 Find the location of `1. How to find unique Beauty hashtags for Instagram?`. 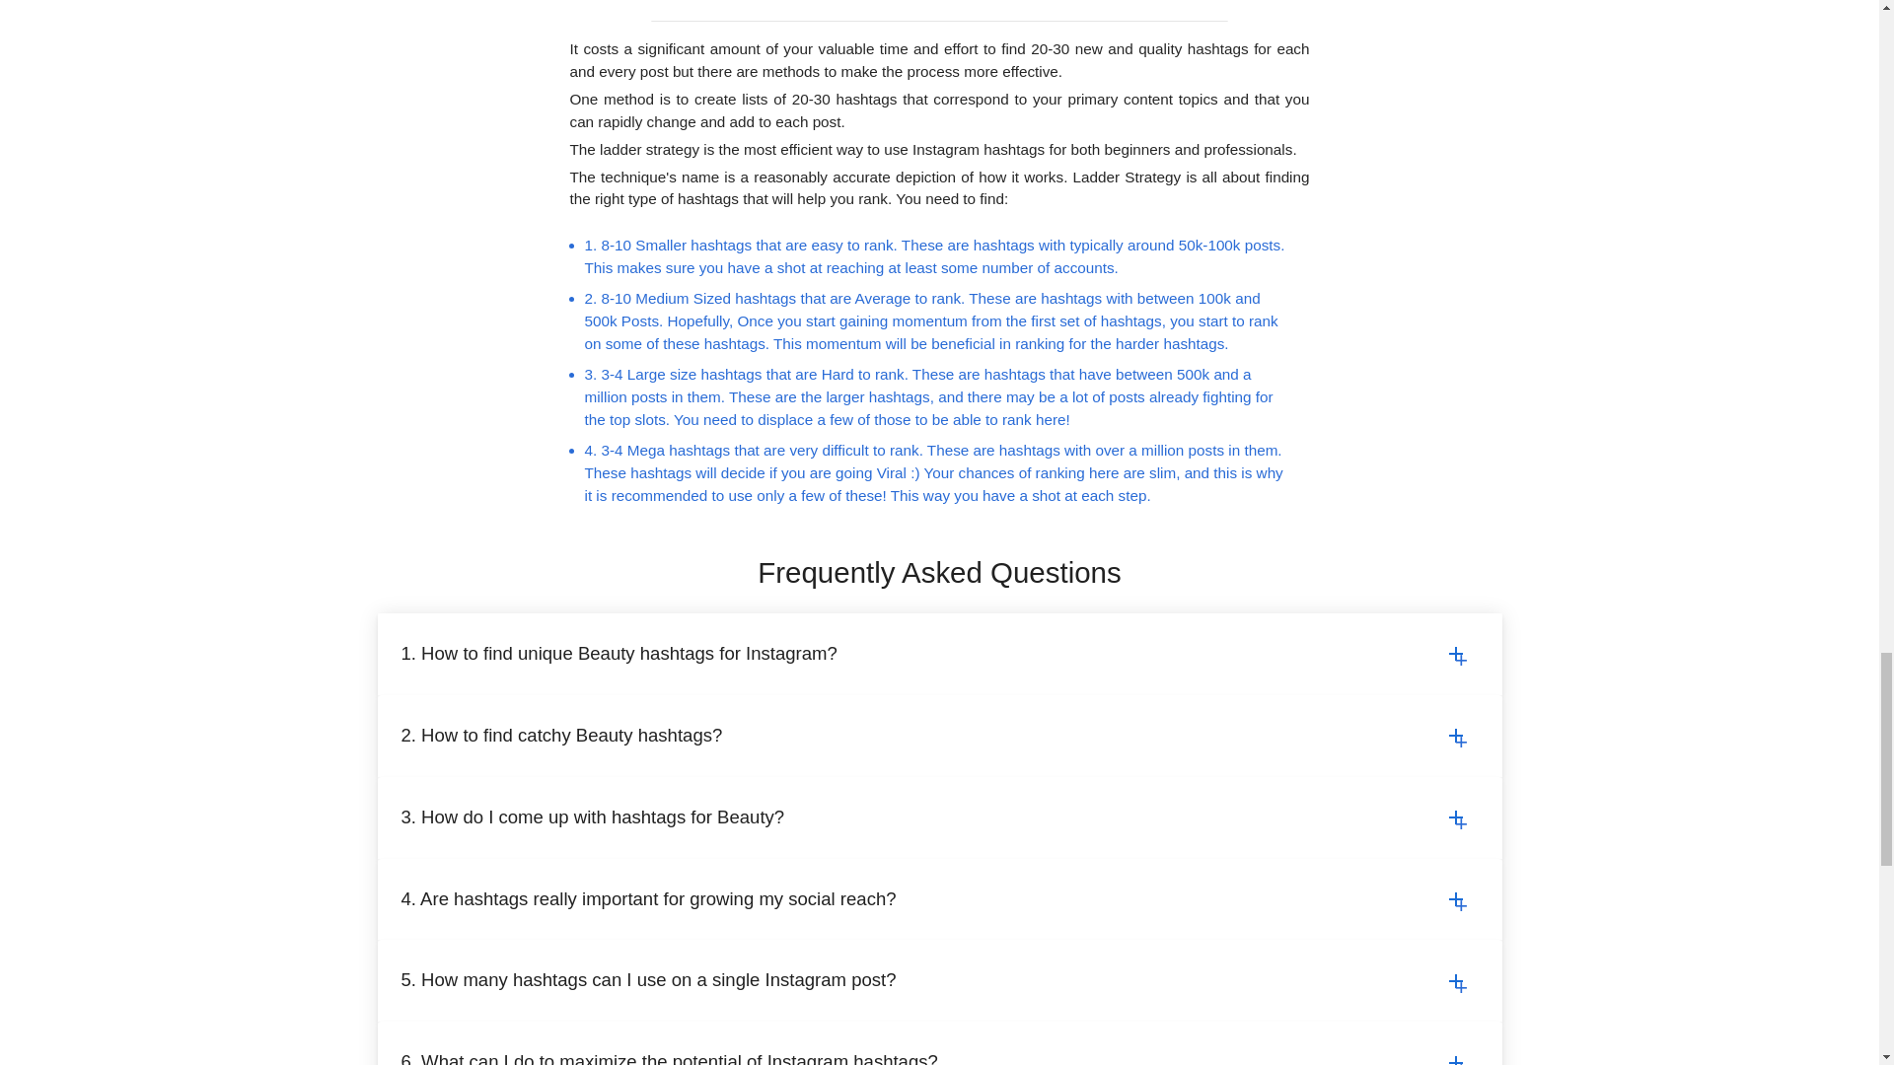

1. How to find unique Beauty hashtags for Instagram? is located at coordinates (938, 653).